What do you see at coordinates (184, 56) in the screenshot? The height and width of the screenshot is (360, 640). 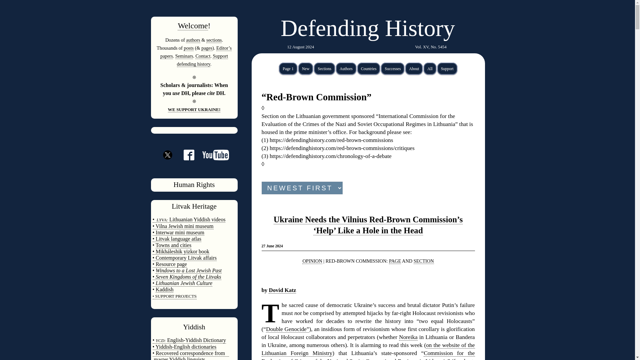 I see `Seminars` at bounding box center [184, 56].